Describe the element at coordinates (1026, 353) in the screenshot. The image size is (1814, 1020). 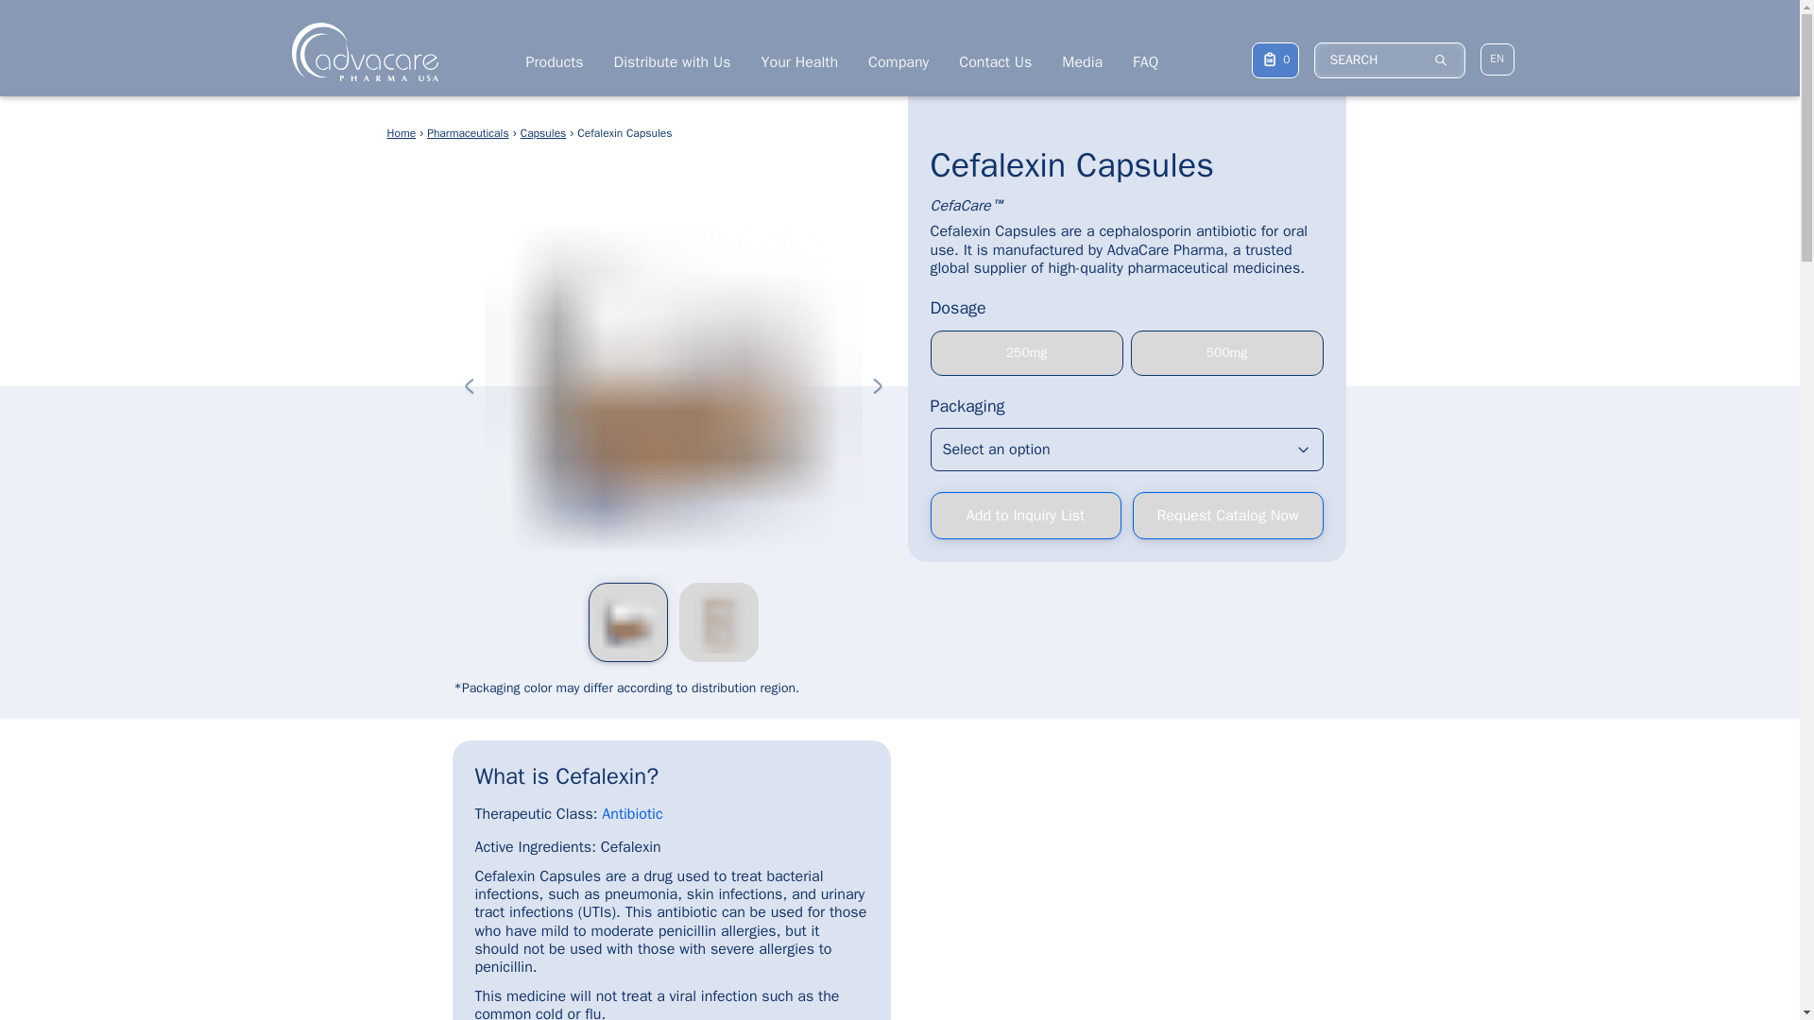
I see `250mg` at that location.